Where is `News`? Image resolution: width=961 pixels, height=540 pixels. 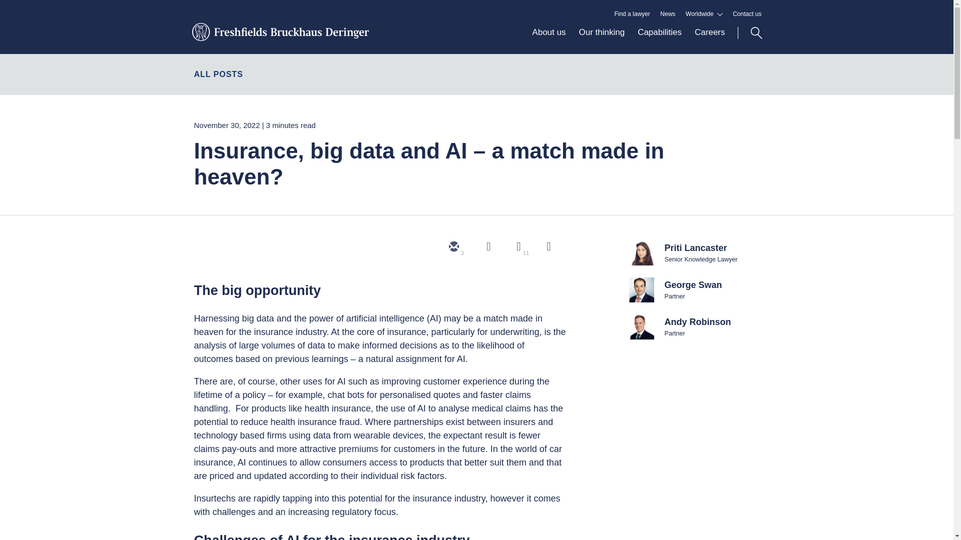 News is located at coordinates (668, 14).